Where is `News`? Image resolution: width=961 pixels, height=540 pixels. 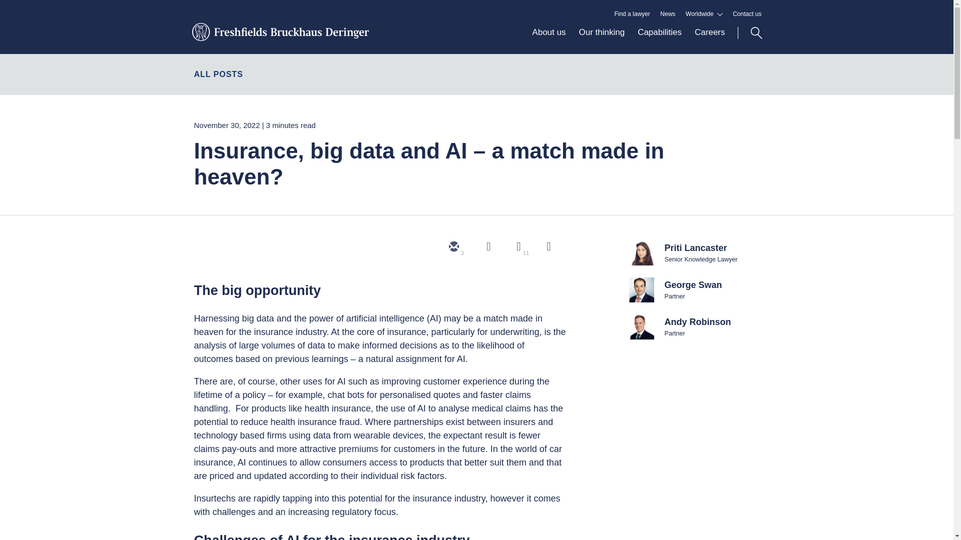 News is located at coordinates (668, 14).